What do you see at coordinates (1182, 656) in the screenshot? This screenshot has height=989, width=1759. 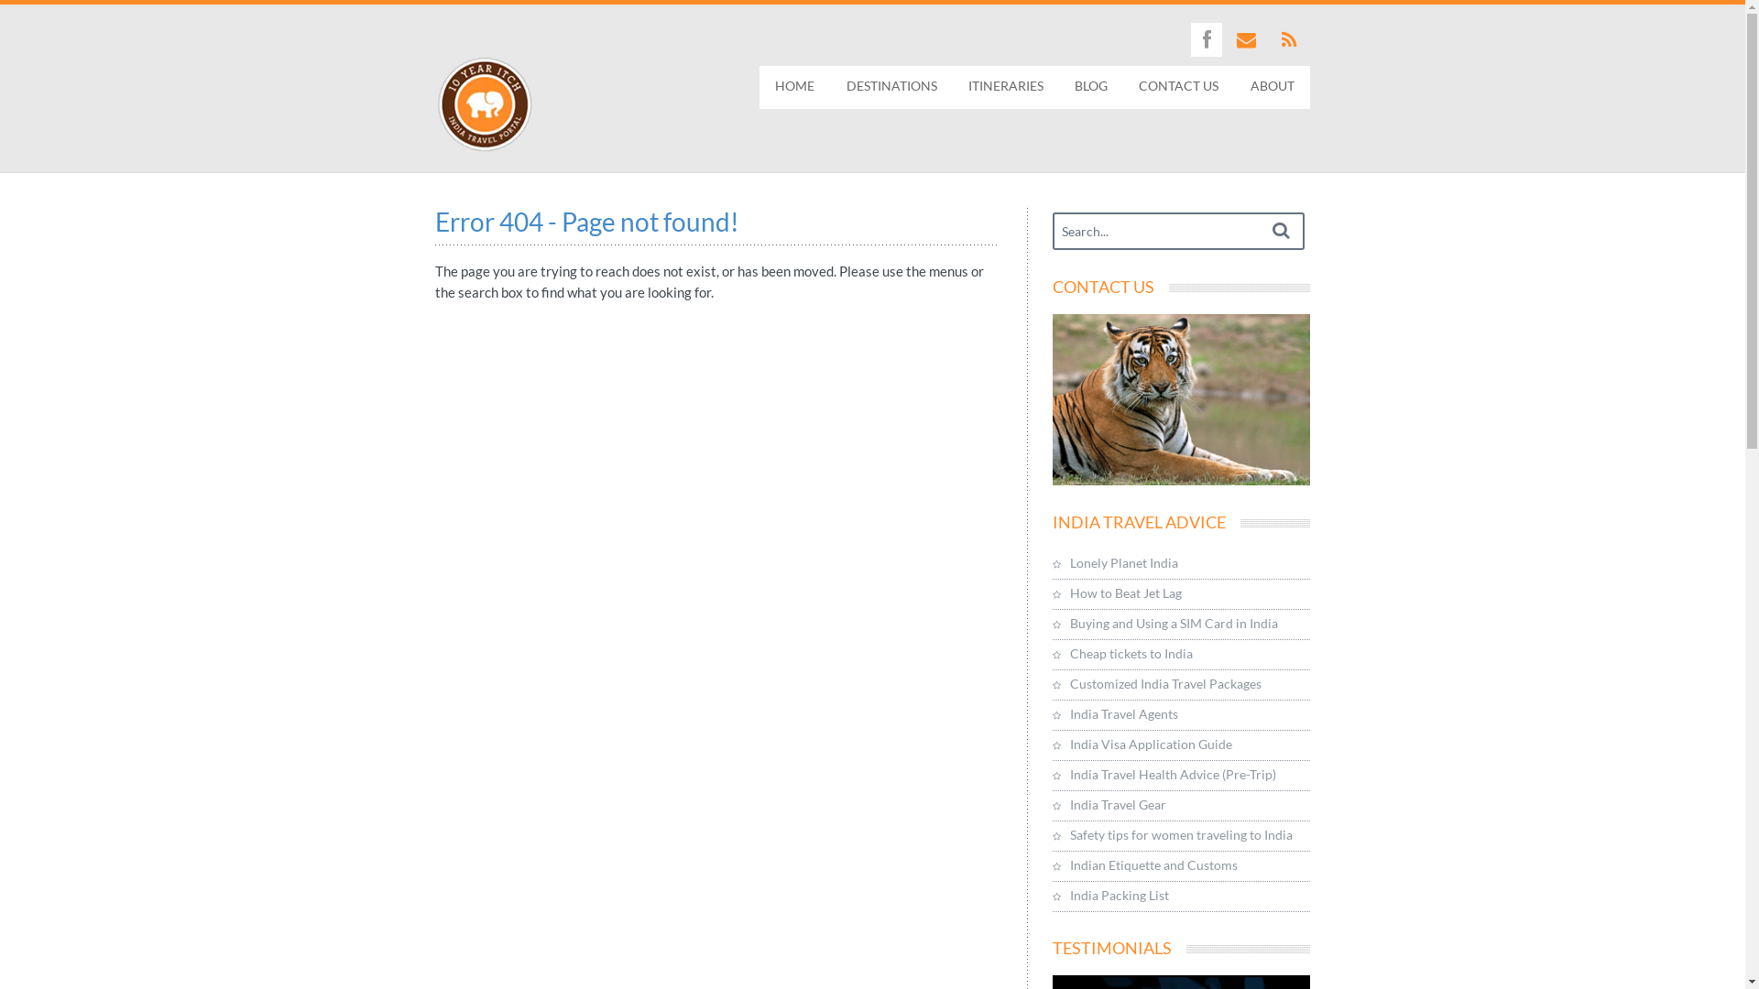 I see `Cheap tickets to India` at bounding box center [1182, 656].